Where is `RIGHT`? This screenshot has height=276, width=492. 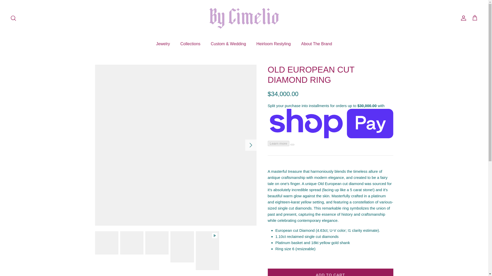
RIGHT is located at coordinates (251, 145).